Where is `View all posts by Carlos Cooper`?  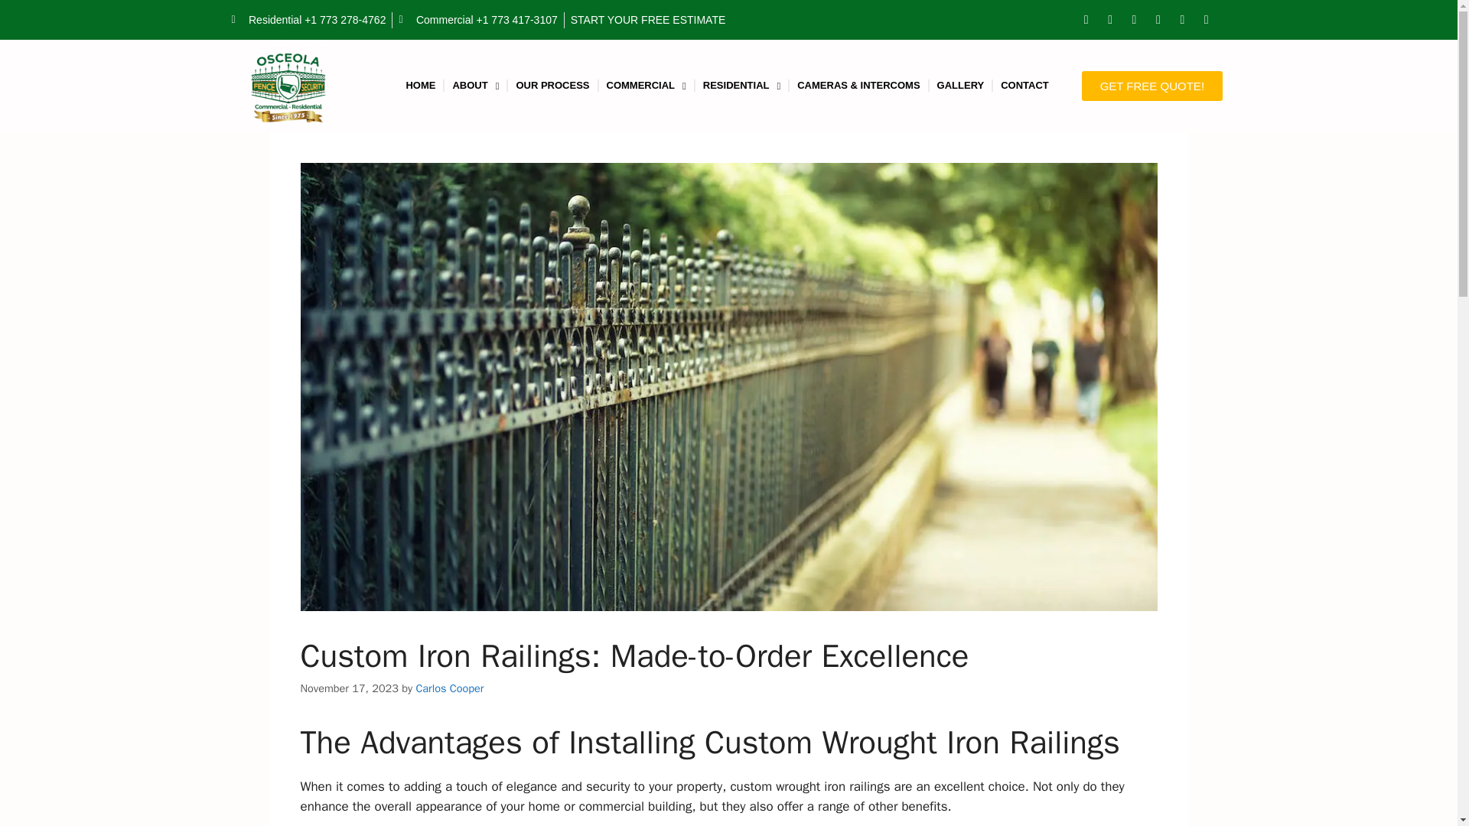 View all posts by Carlos Cooper is located at coordinates (449, 688).